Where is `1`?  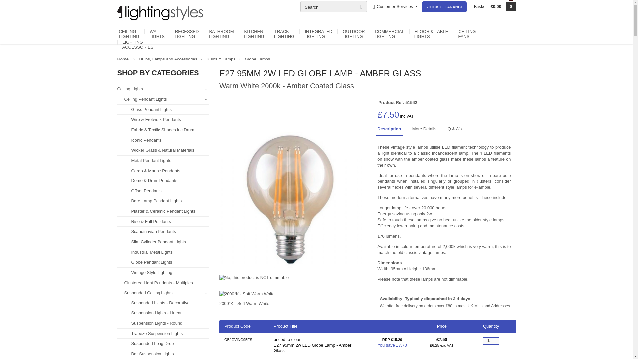 1 is located at coordinates (491, 341).